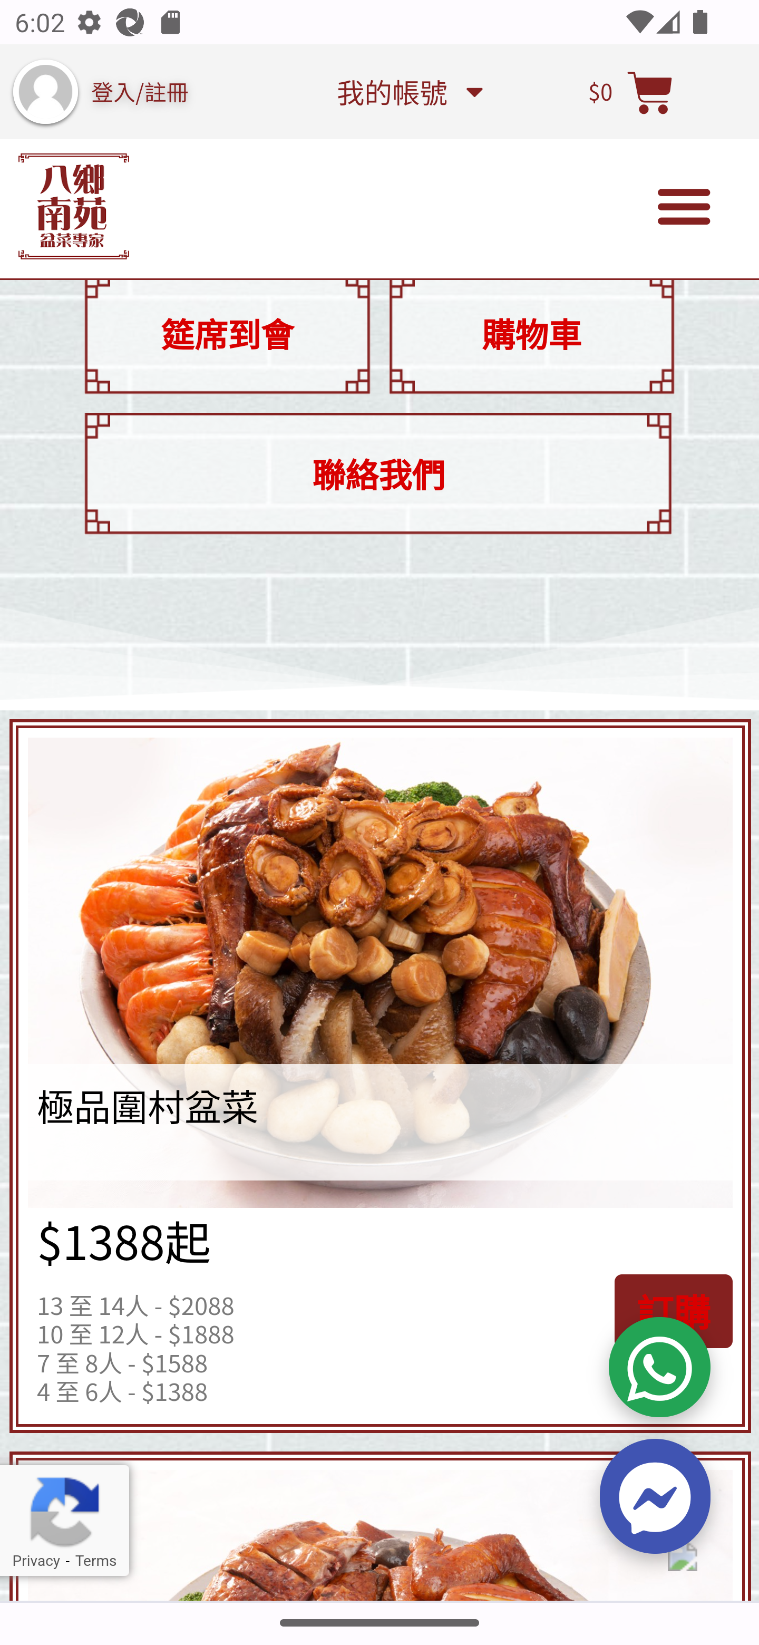 The height and width of the screenshot is (1645, 759). Describe the element at coordinates (409, 93) in the screenshot. I see `我的帳號  我的帳號 ` at that location.